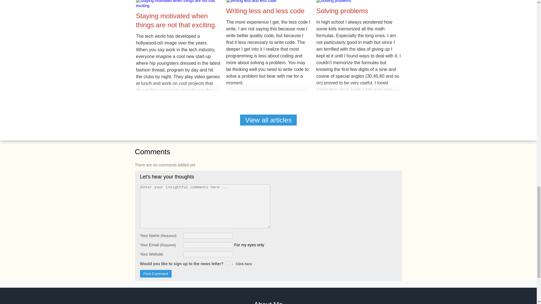 The height and width of the screenshot is (304, 541). Describe the element at coordinates (156, 274) in the screenshot. I see `Post Comment` at that location.